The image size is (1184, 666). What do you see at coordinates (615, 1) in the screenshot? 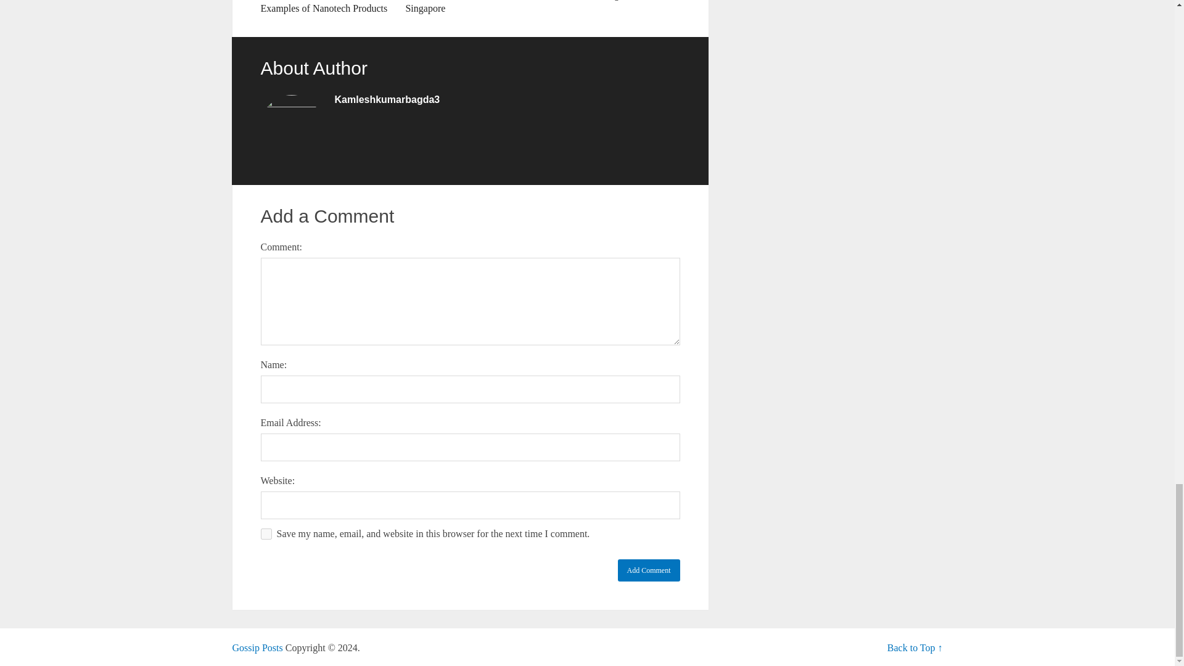
I see `What Is Internet? Advantages And Disadvantages Of It.` at bounding box center [615, 1].